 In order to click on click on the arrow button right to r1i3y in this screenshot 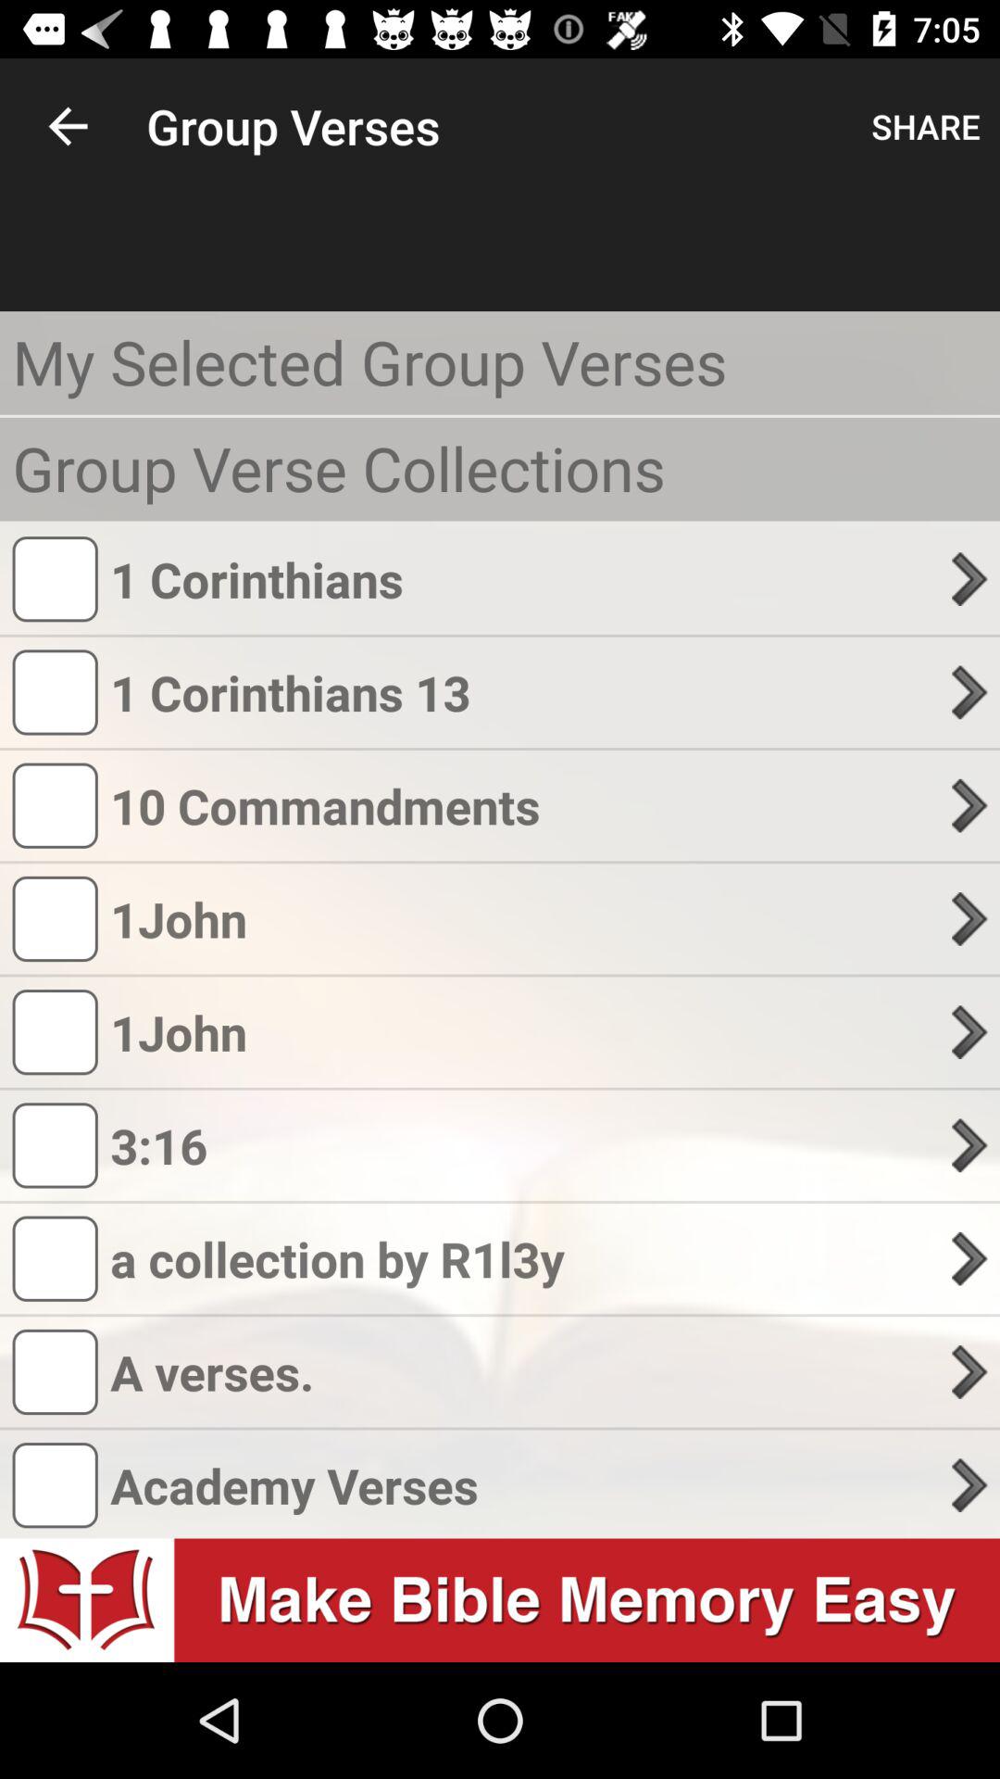, I will do `click(970, 1258)`.